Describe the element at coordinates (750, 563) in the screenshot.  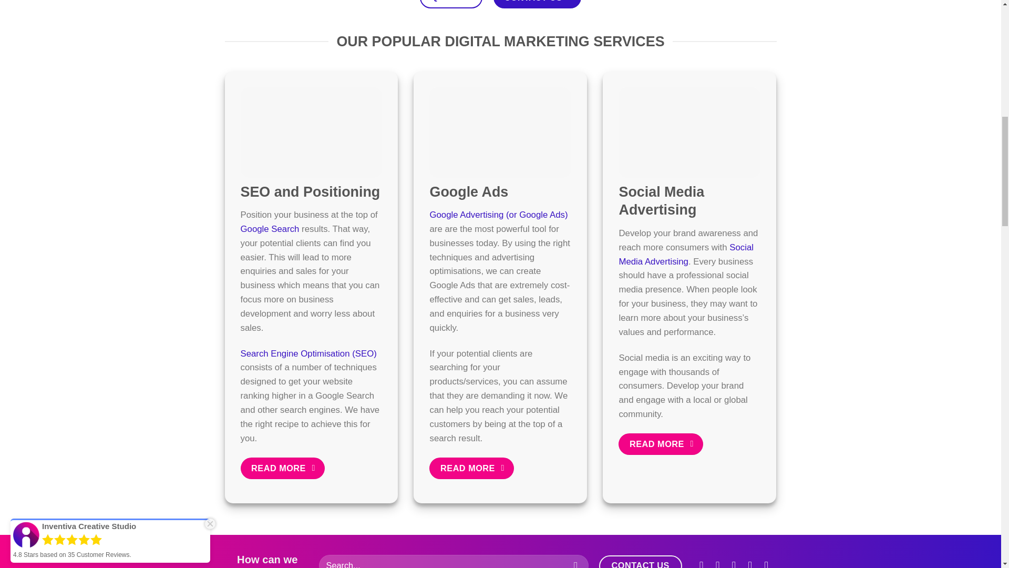
I see `Follow on Pinterest` at that location.